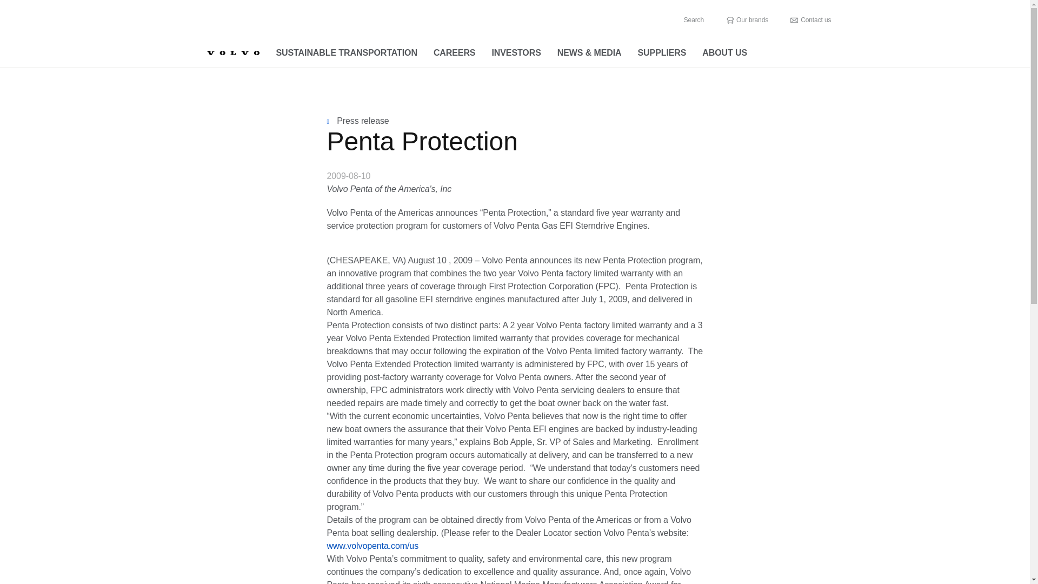 The width and height of the screenshot is (1038, 584). Describe the element at coordinates (454, 53) in the screenshot. I see `CAREERS` at that location.